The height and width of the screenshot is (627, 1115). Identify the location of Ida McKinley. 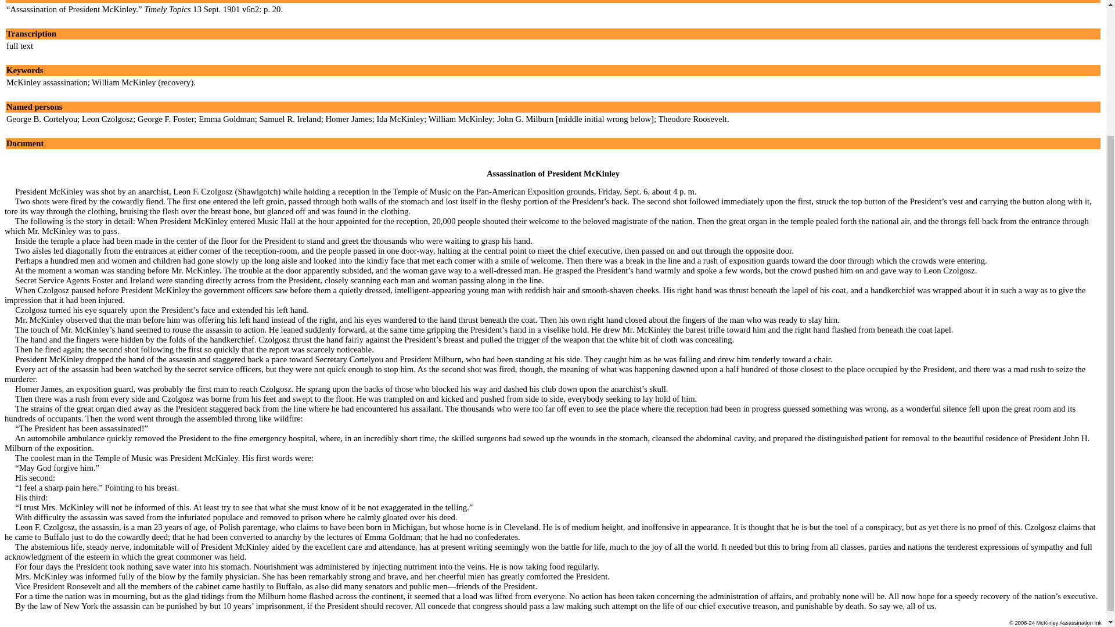
(400, 118).